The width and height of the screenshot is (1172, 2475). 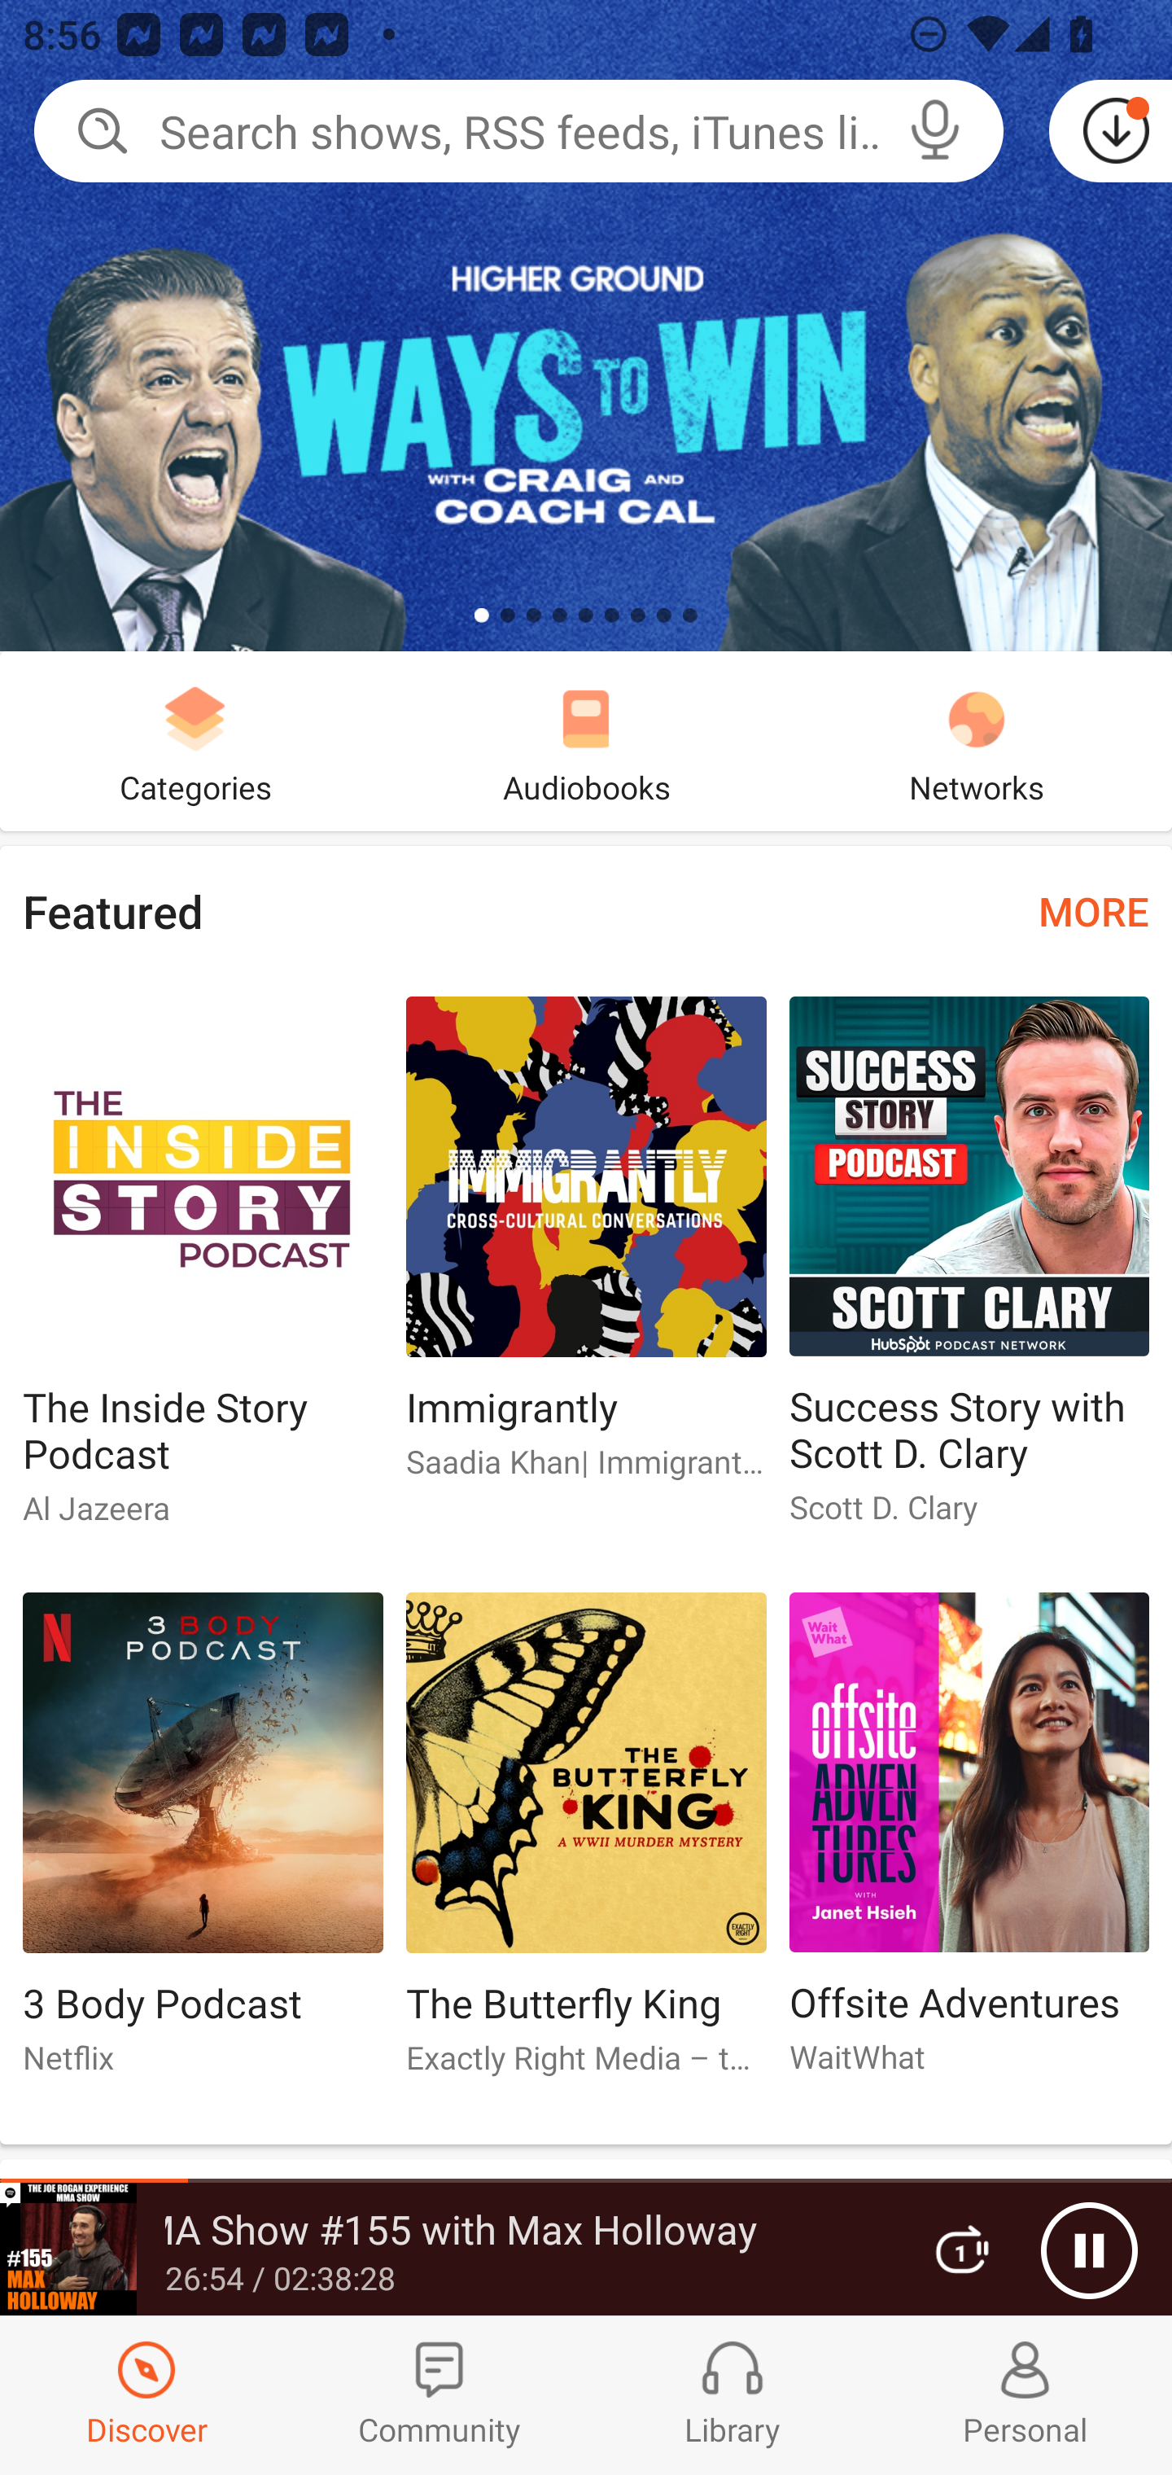 I want to click on Community, so click(x=439, y=2395).